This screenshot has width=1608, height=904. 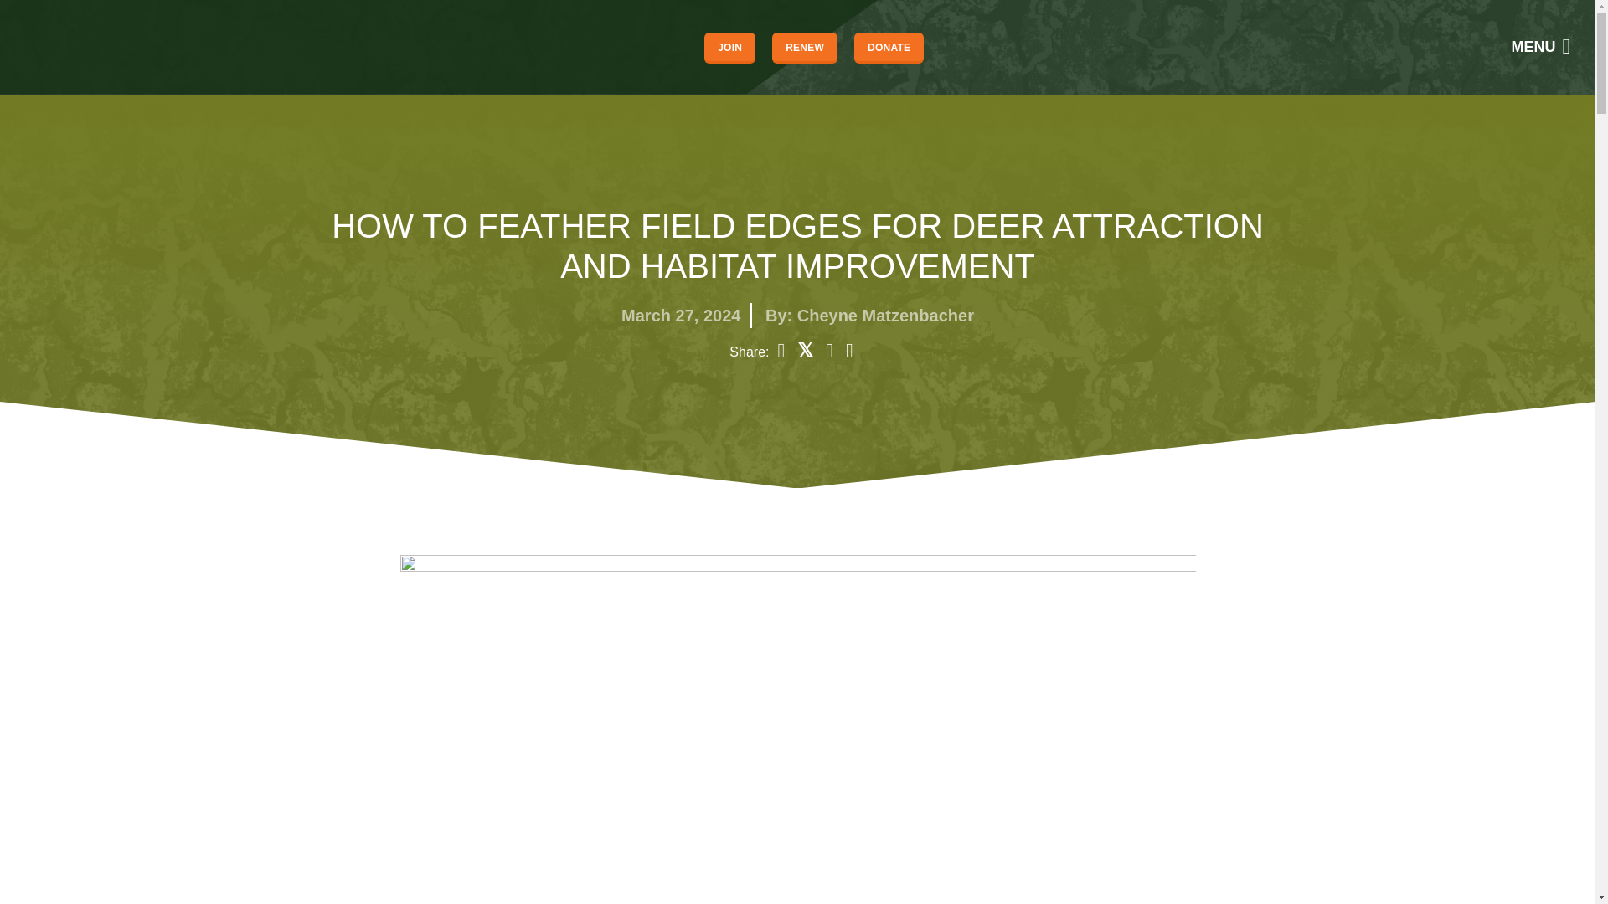 What do you see at coordinates (729, 47) in the screenshot?
I see `JOIN` at bounding box center [729, 47].